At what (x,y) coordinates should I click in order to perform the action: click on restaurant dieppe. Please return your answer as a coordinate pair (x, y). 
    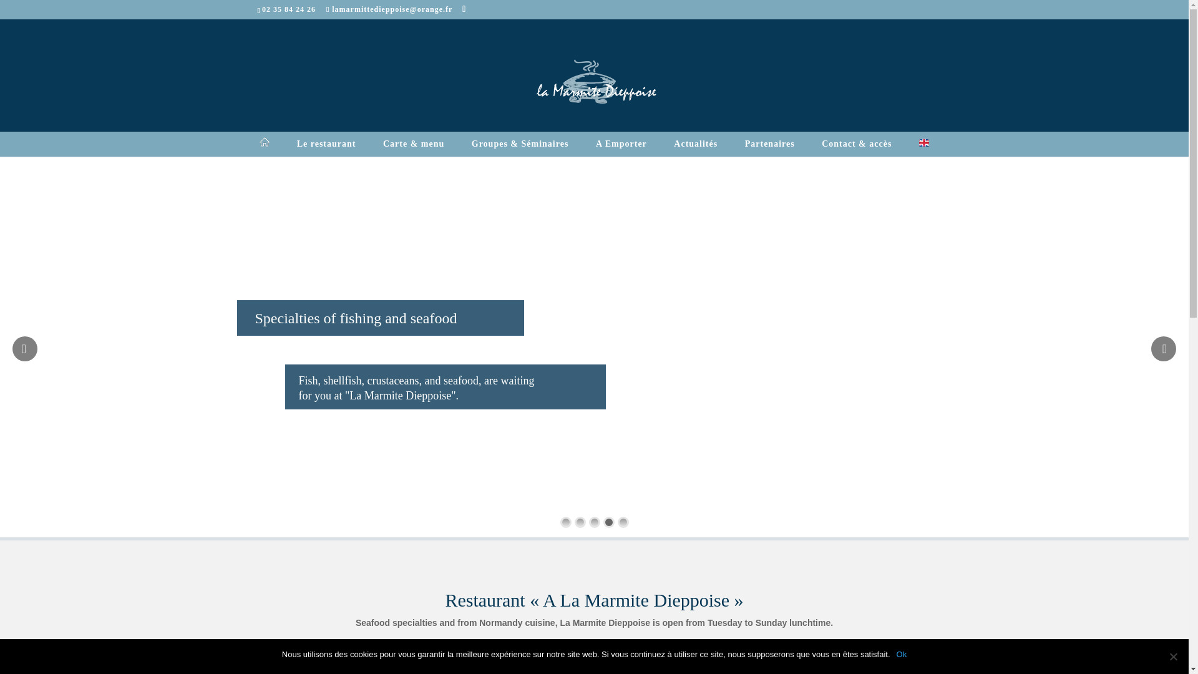
    Looking at the image, I should click on (326, 152).